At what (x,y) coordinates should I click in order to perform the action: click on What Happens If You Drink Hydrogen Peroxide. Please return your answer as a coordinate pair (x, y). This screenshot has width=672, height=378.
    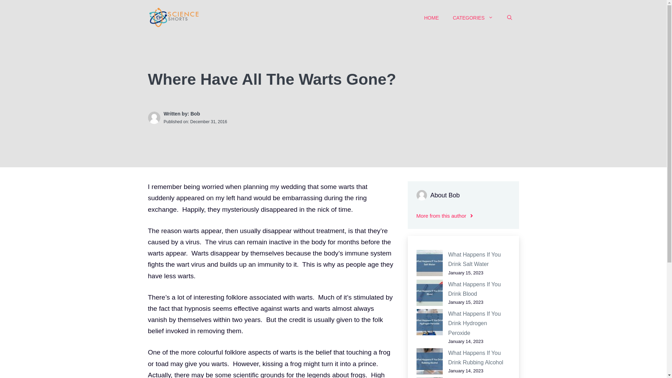
    Looking at the image, I should click on (474, 323).